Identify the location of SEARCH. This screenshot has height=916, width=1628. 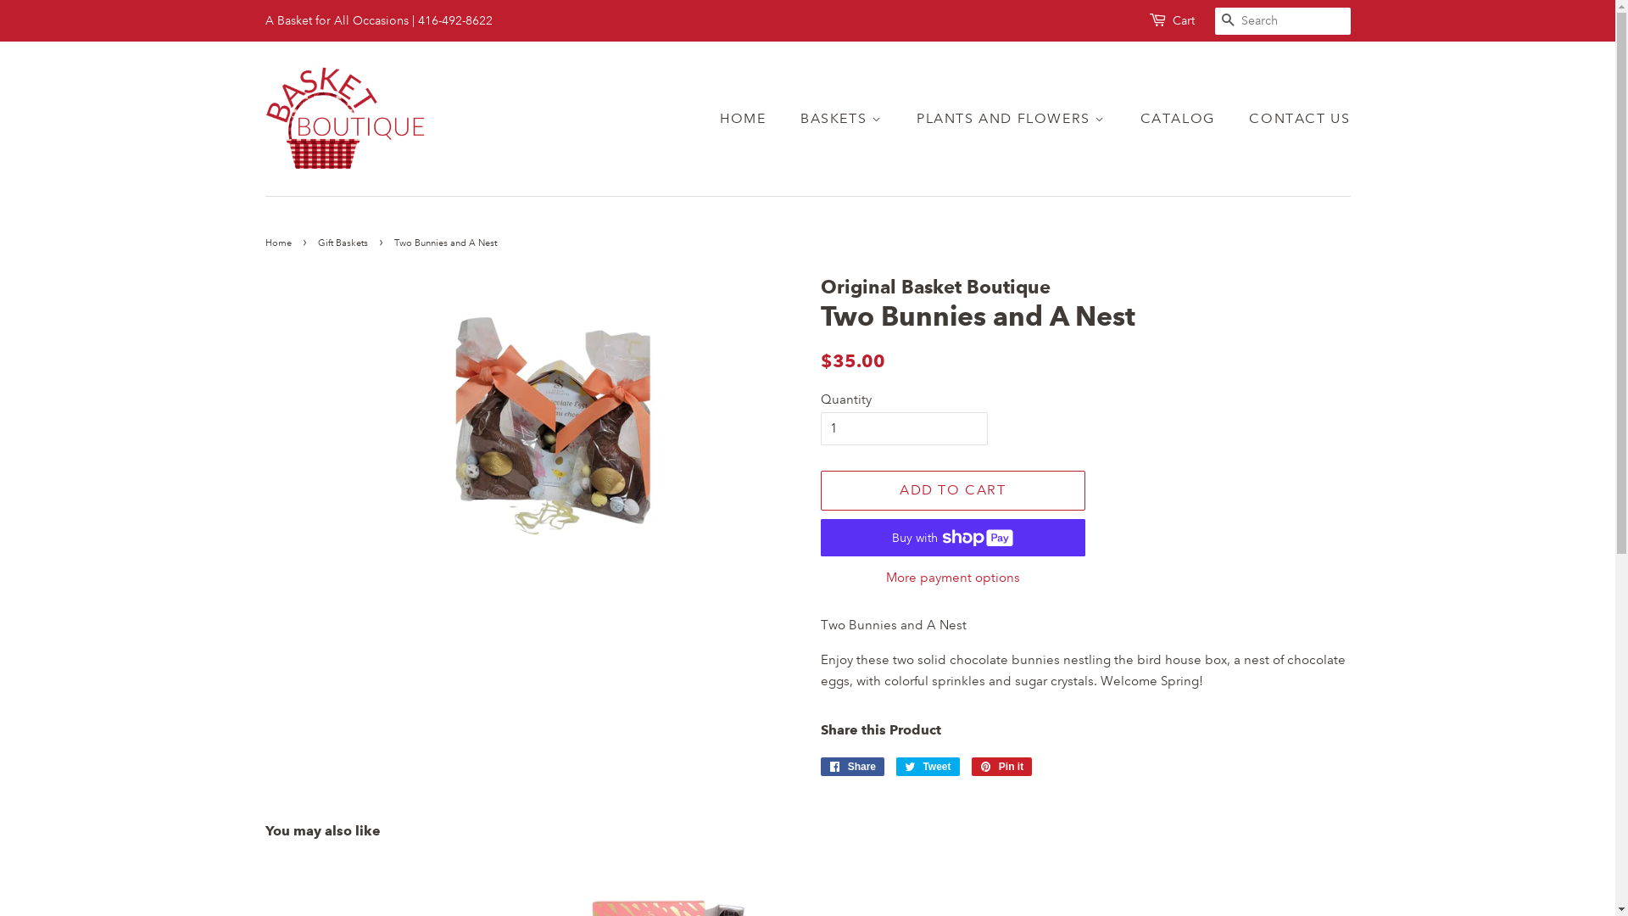
(1228, 22).